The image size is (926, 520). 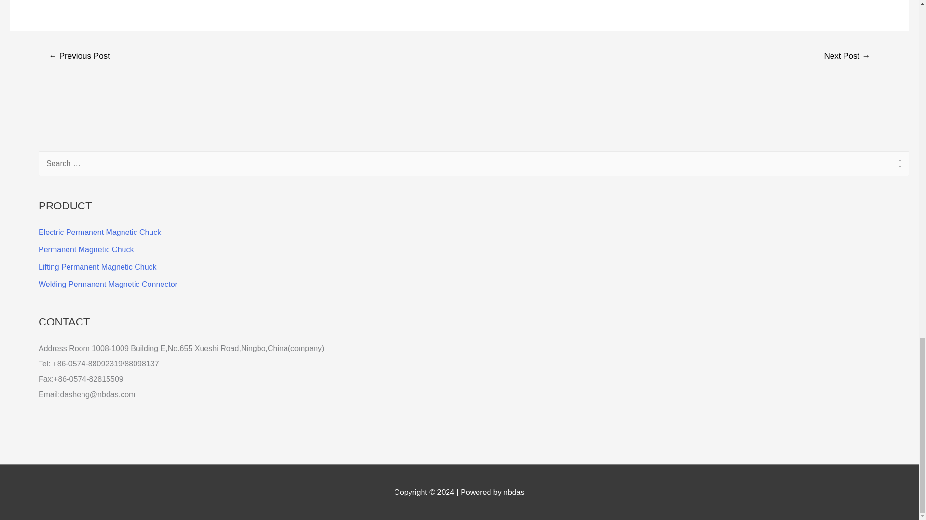 What do you see at coordinates (97, 267) in the screenshot?
I see `Lifting Permanent Magnetic Chuck` at bounding box center [97, 267].